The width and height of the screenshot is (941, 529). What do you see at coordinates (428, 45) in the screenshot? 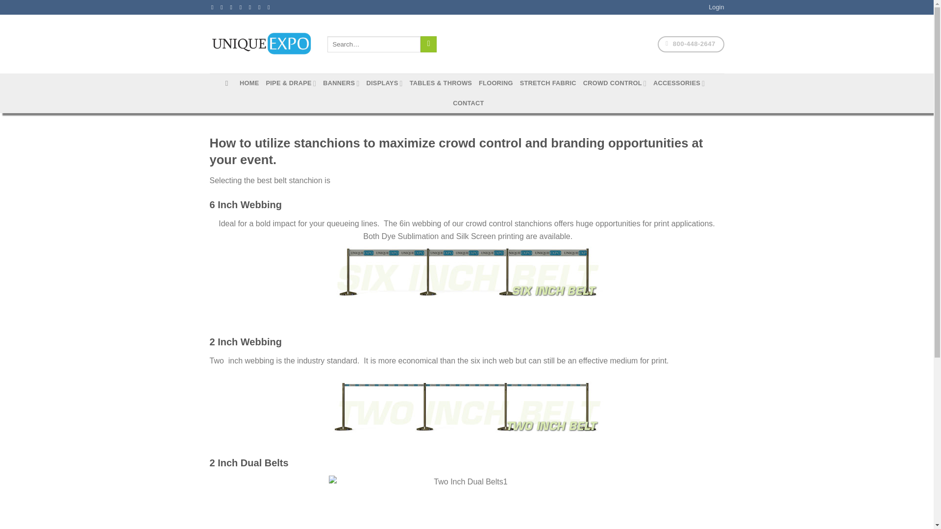
I see `Search` at bounding box center [428, 45].